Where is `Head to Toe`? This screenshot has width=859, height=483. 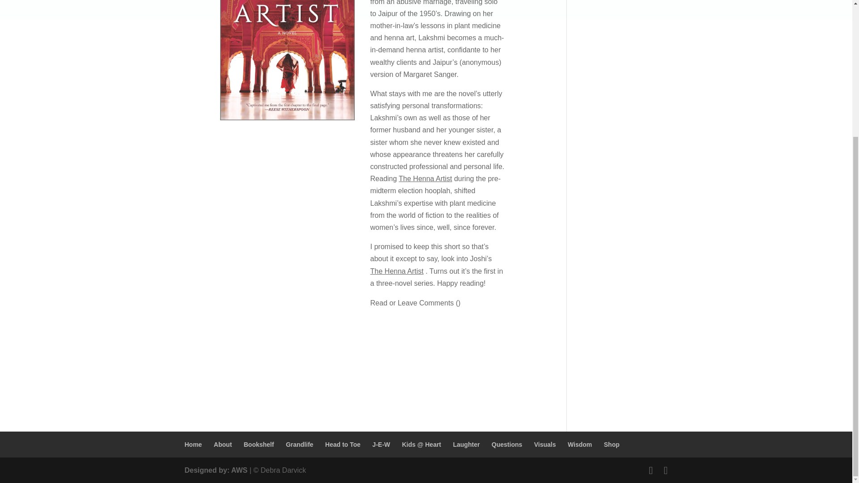 Head to Toe is located at coordinates (343, 445).